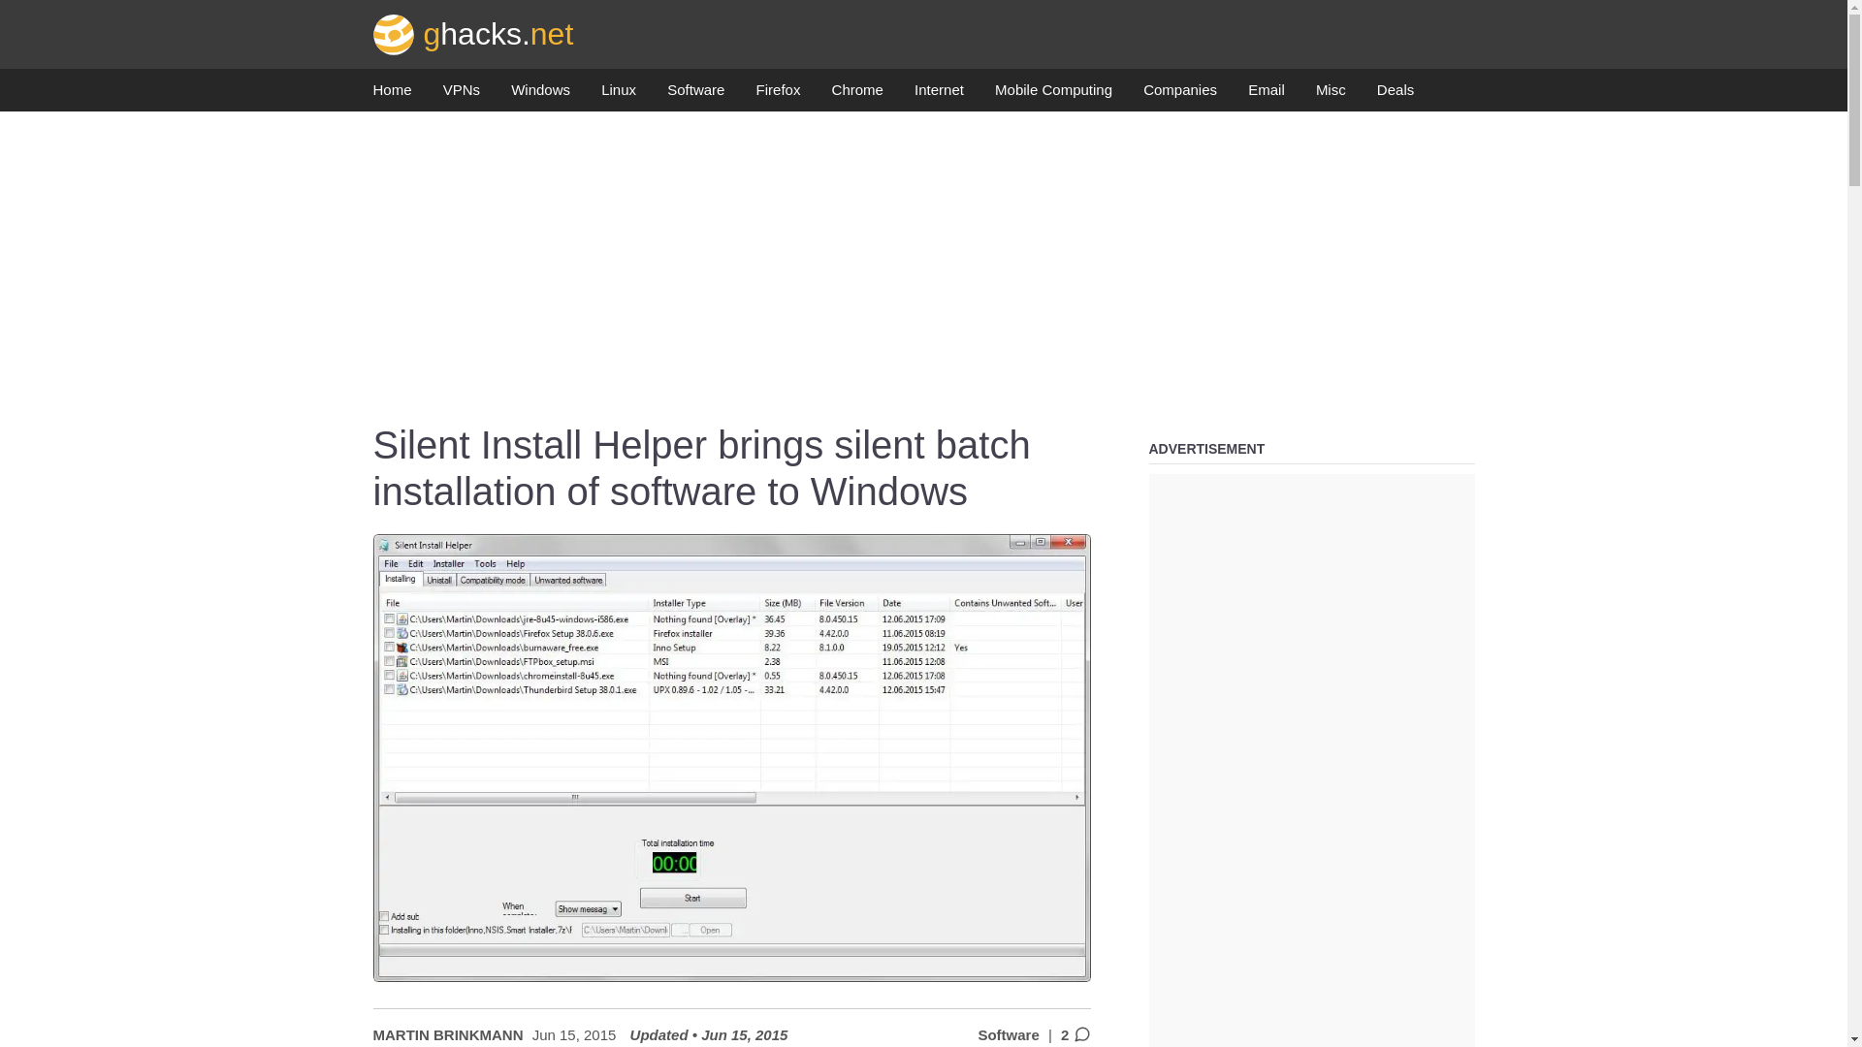 The width and height of the screenshot is (1862, 1047). I want to click on ghacks.net, so click(473, 33).